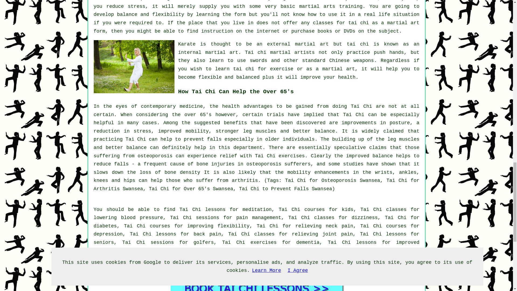  I want to click on Book Tai Chi Lessons, so click(256, 283).